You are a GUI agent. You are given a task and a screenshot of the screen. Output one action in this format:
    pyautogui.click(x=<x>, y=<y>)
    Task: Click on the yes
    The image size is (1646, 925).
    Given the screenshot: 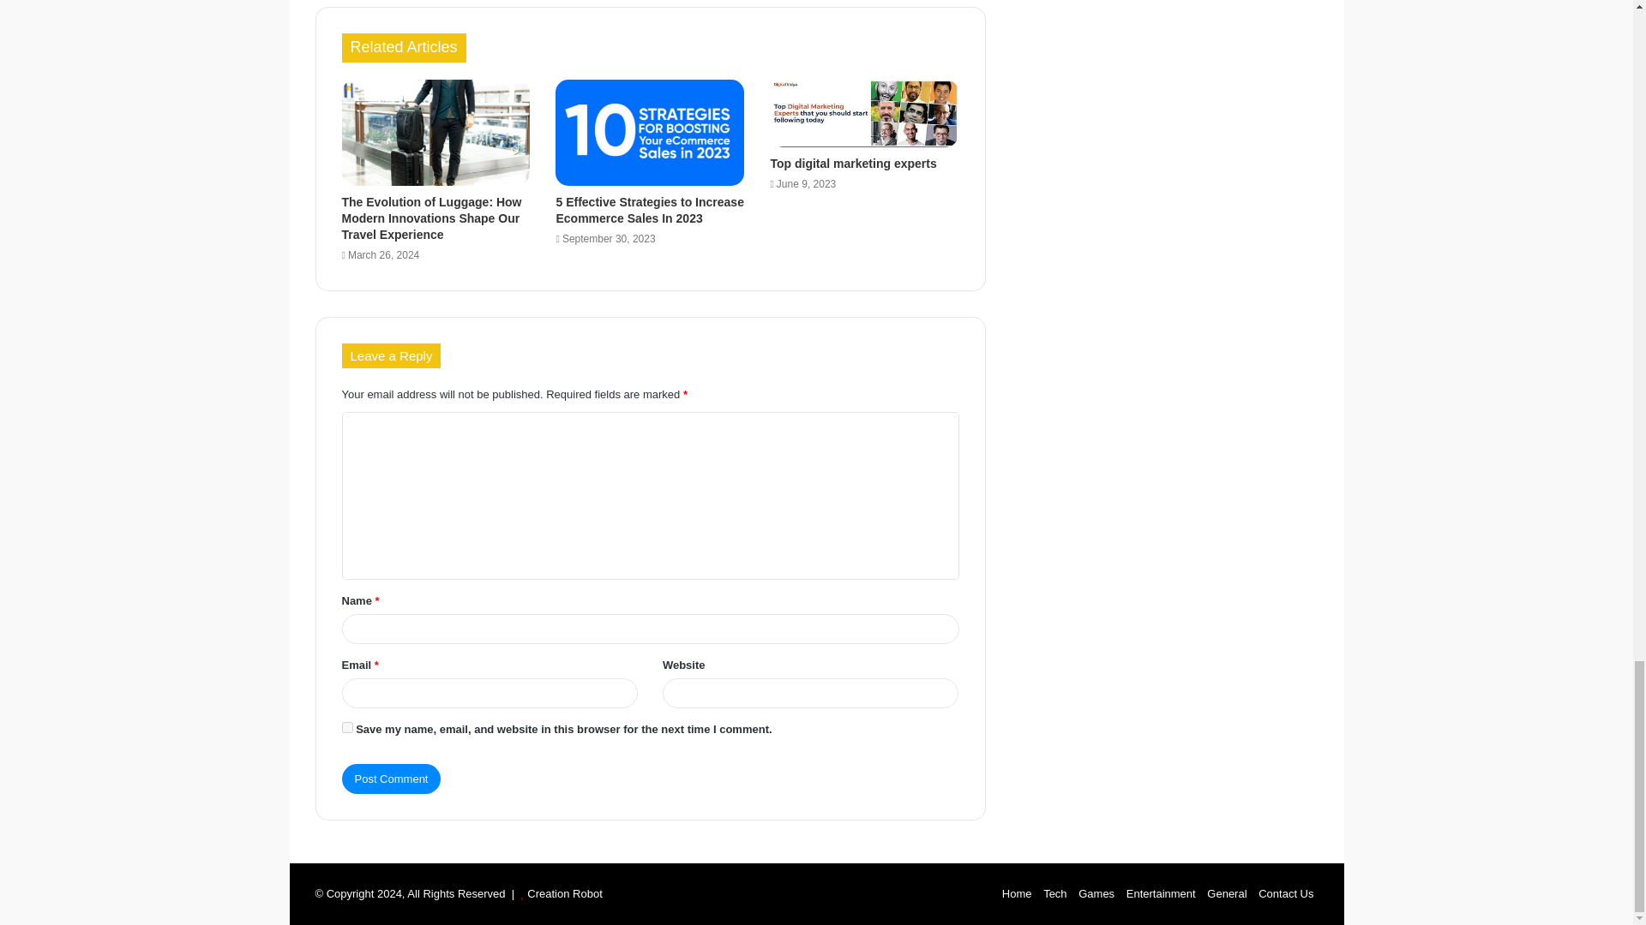 What is the action you would take?
    pyautogui.click(x=346, y=728)
    